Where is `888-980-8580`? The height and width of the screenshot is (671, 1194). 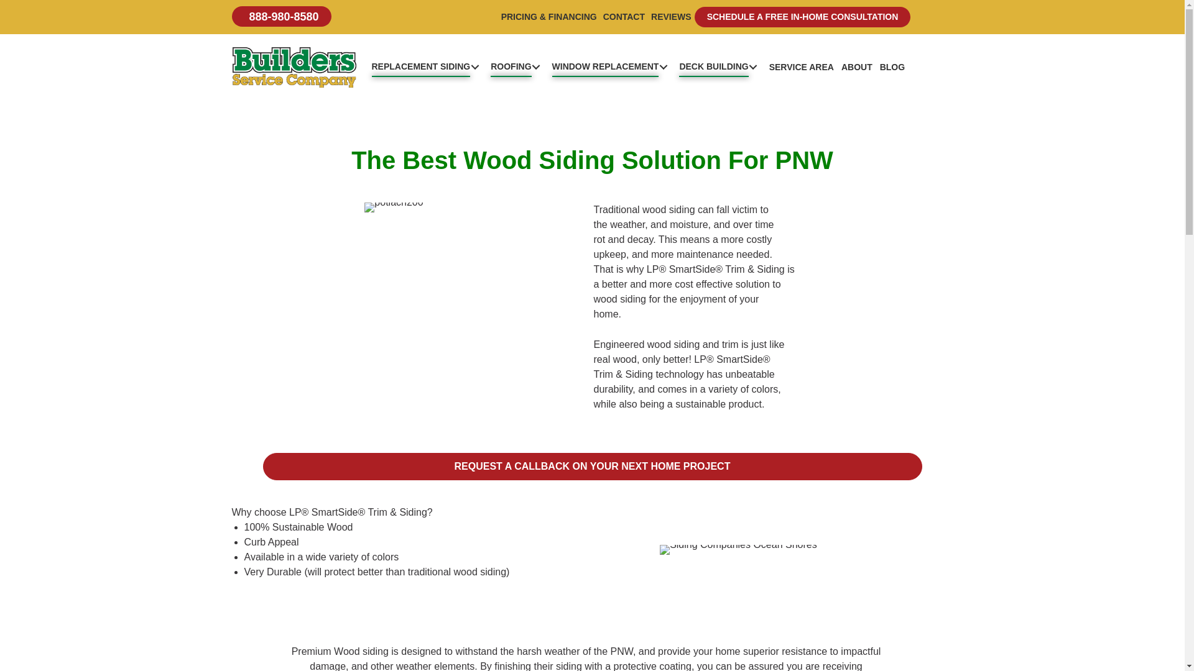
888-980-8580 is located at coordinates (281, 16).